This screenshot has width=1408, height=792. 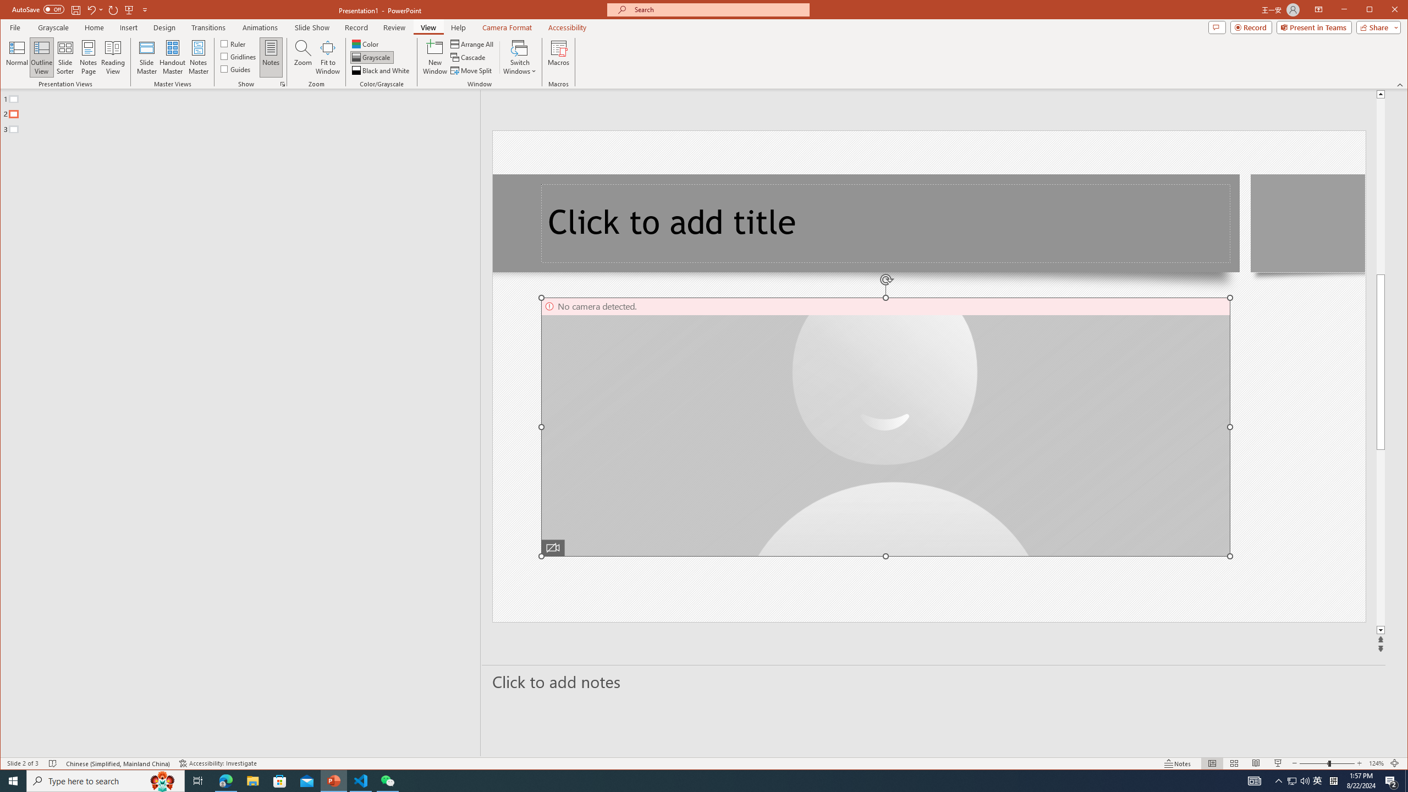 What do you see at coordinates (235, 68) in the screenshot?
I see `Guides` at bounding box center [235, 68].